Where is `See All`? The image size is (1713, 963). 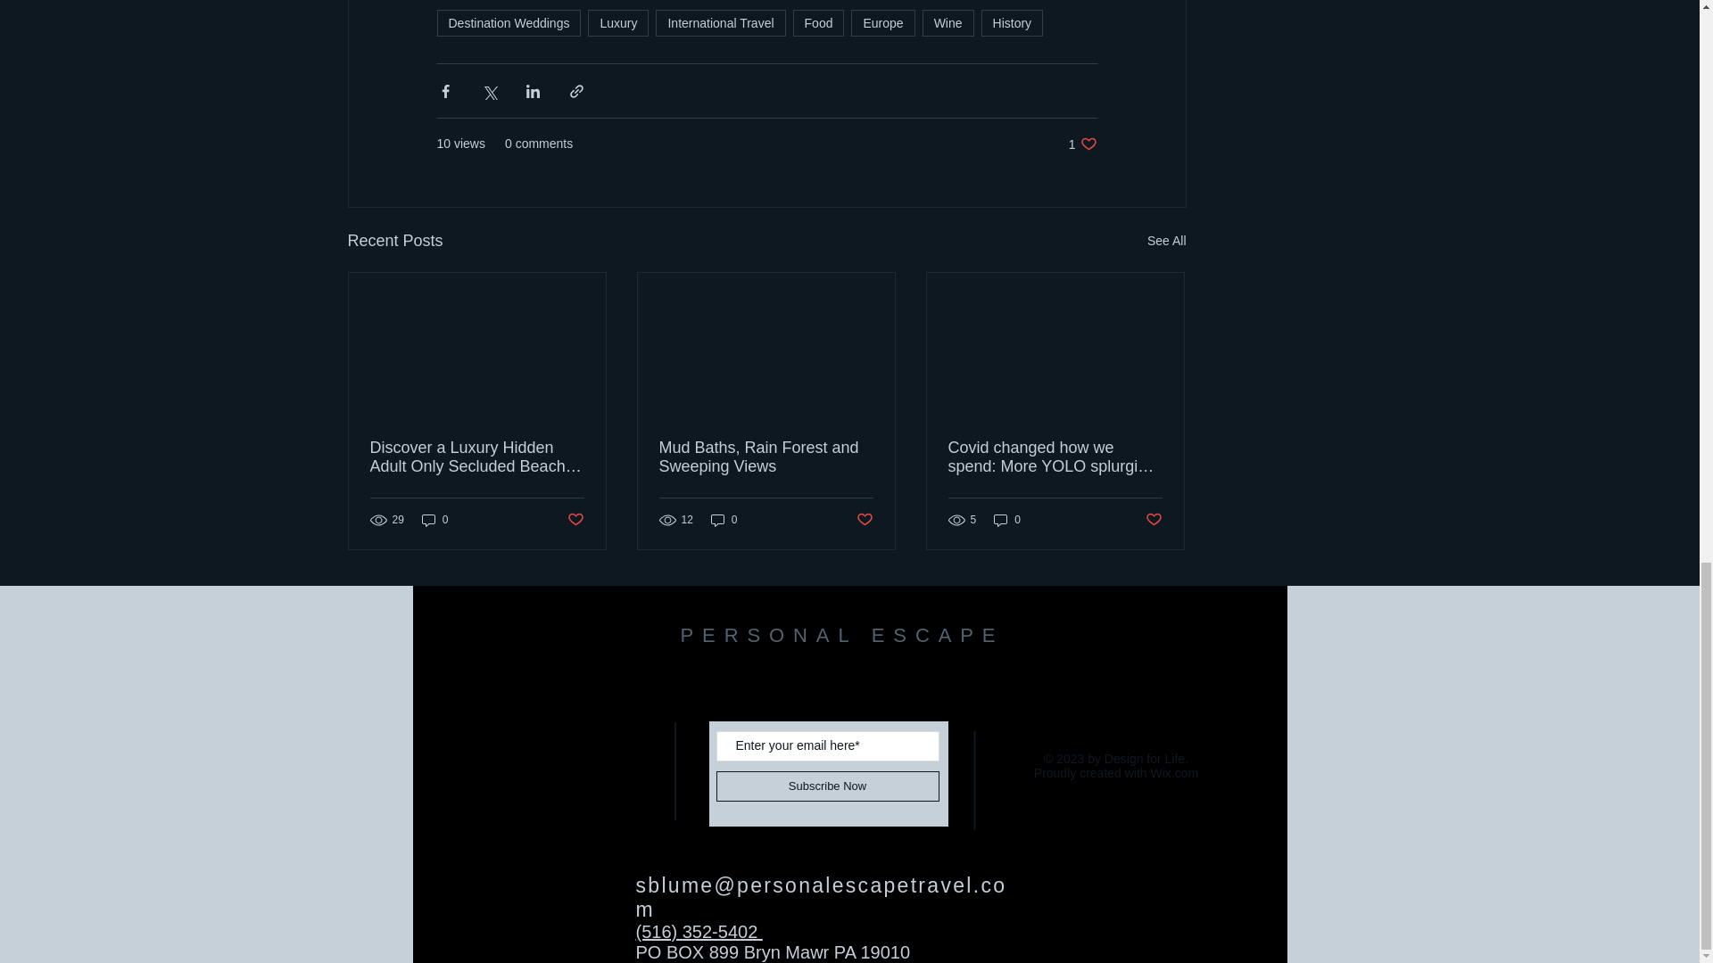 See All is located at coordinates (1083, 144).